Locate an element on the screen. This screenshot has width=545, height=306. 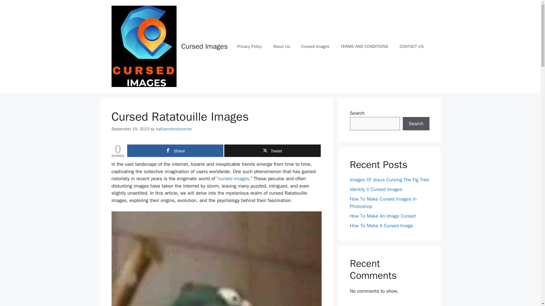
Cursed Images is located at coordinates (315, 46).